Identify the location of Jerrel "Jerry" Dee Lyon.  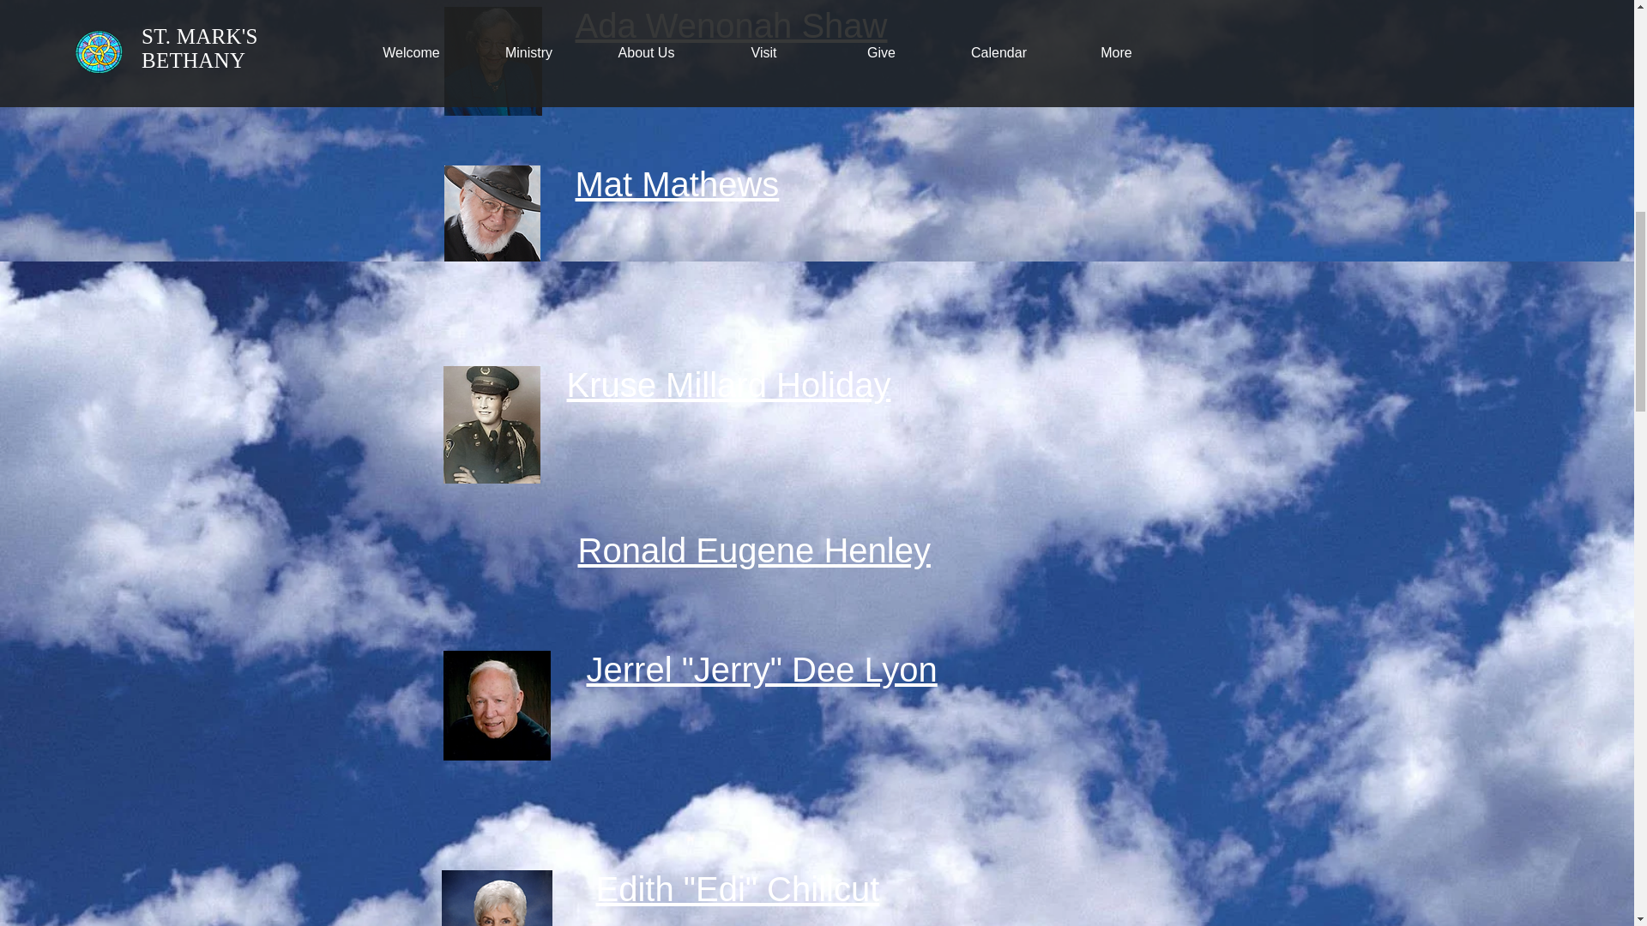
(762, 670).